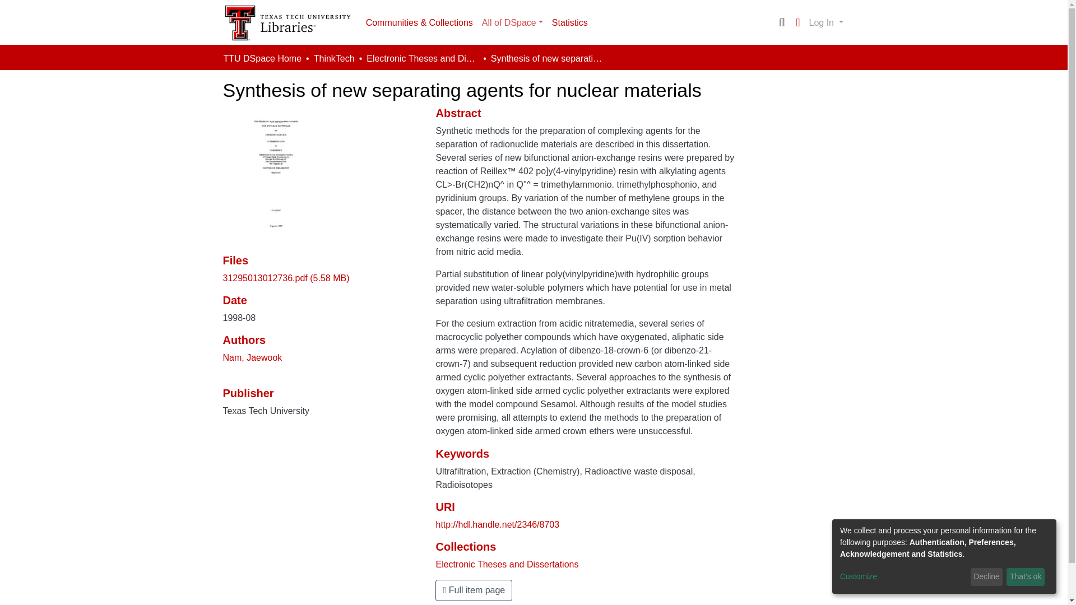  What do you see at coordinates (423, 58) in the screenshot?
I see `Electronic Theses and Dissertations` at bounding box center [423, 58].